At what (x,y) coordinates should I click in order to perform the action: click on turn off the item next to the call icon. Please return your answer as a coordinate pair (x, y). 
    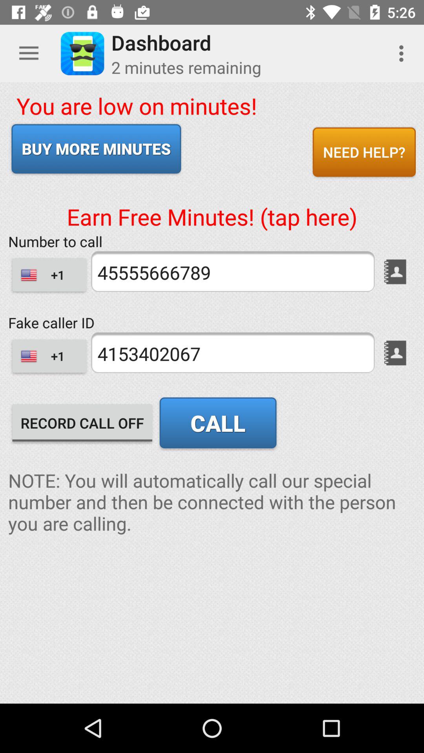
    Looking at the image, I should click on (82, 423).